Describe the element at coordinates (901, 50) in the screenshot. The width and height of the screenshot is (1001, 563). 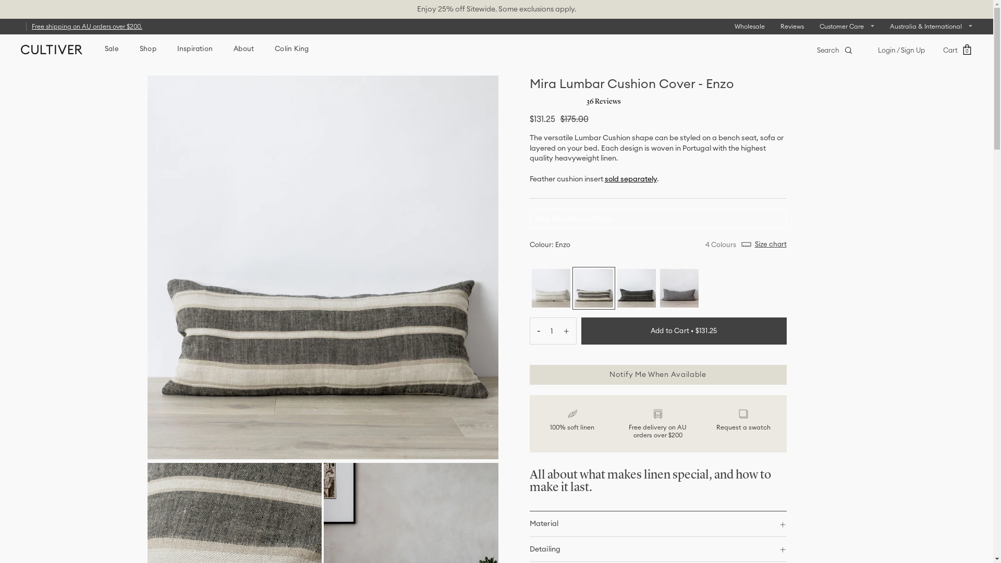
I see `Login / Sign Up` at that location.